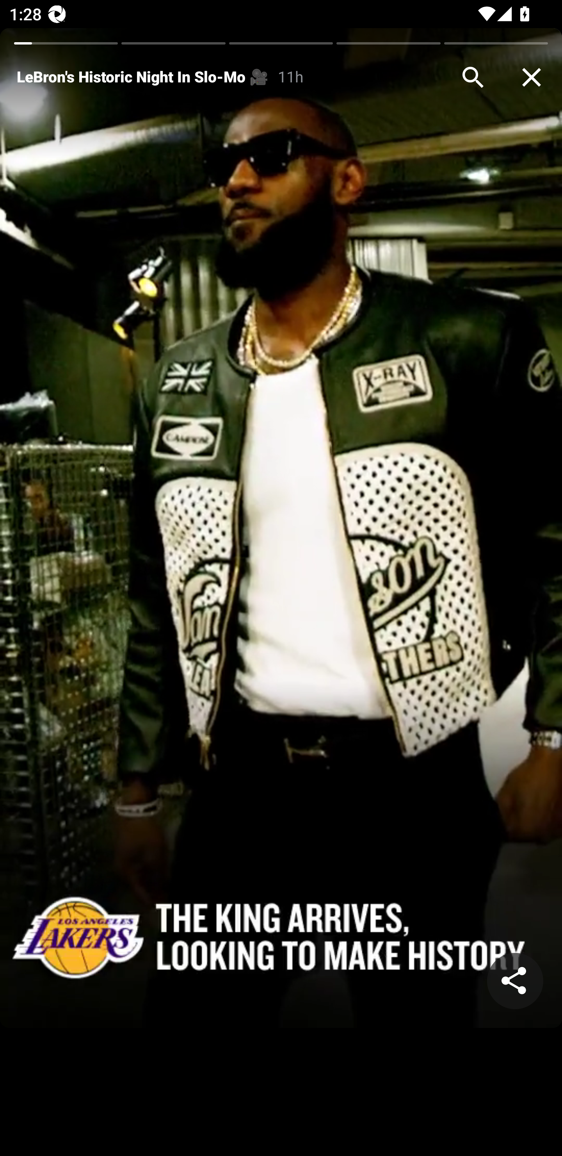 Image resolution: width=562 pixels, height=1156 pixels. What do you see at coordinates (532, 77) in the screenshot?
I see `close` at bounding box center [532, 77].